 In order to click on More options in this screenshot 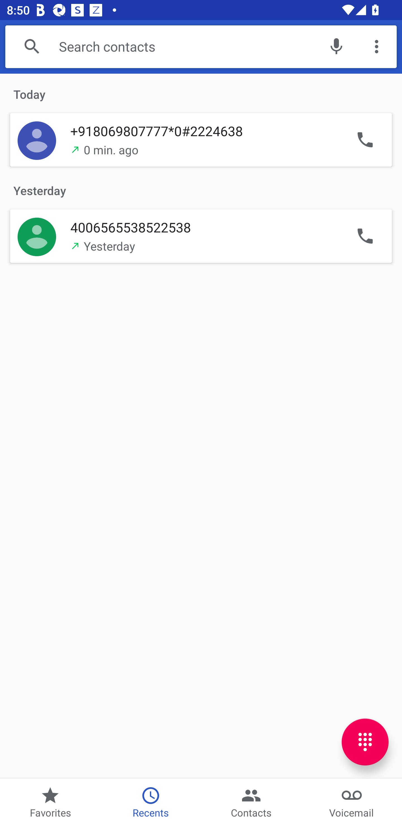, I will do `click(377, 46)`.